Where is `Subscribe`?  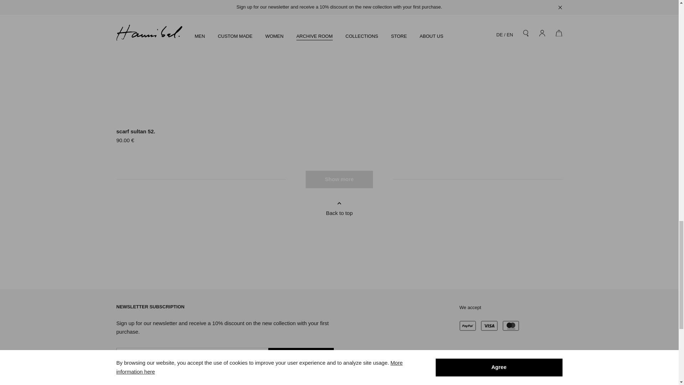 Subscribe is located at coordinates (301, 357).